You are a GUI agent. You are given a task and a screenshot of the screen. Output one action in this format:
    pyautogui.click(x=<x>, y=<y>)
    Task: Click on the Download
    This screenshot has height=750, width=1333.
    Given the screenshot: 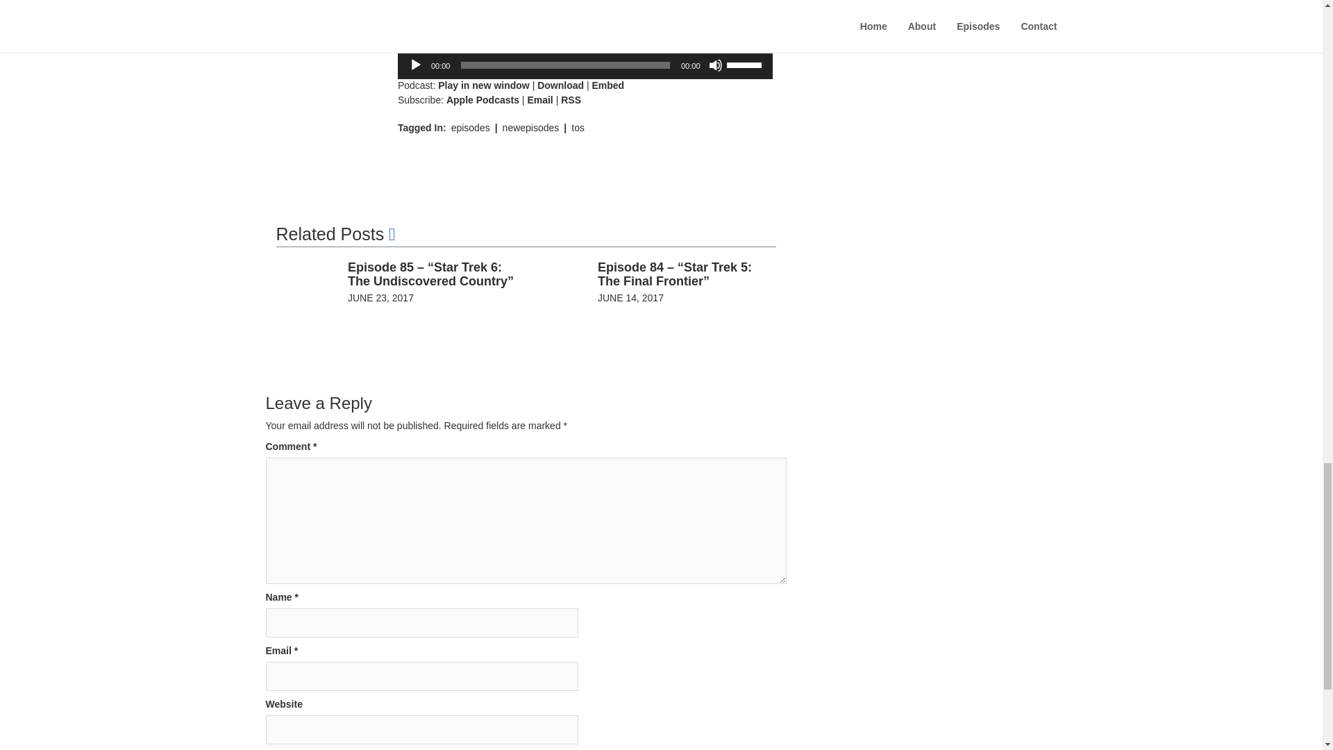 What is the action you would take?
    pyautogui.click(x=560, y=85)
    